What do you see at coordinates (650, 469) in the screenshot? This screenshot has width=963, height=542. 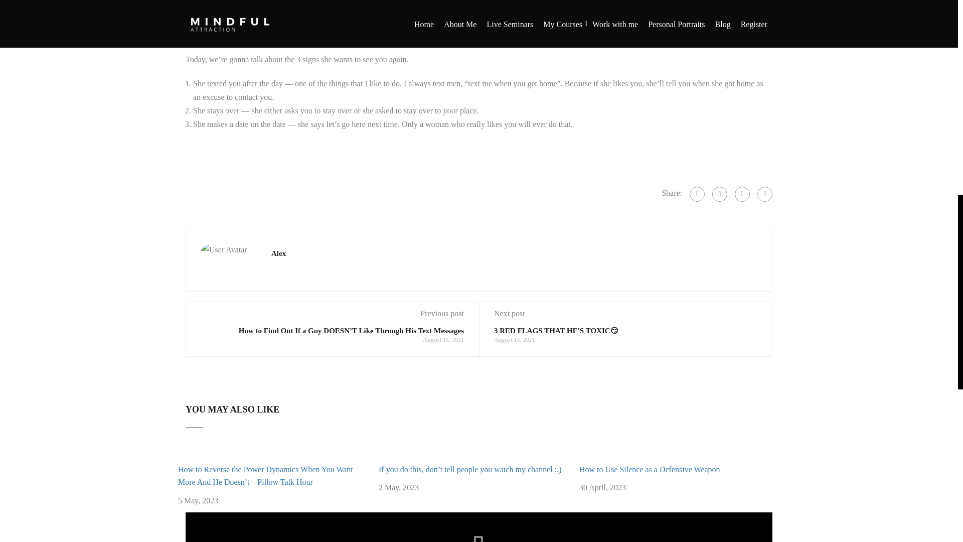 I see `How to Use Silence as a Defensive Weapon` at bounding box center [650, 469].